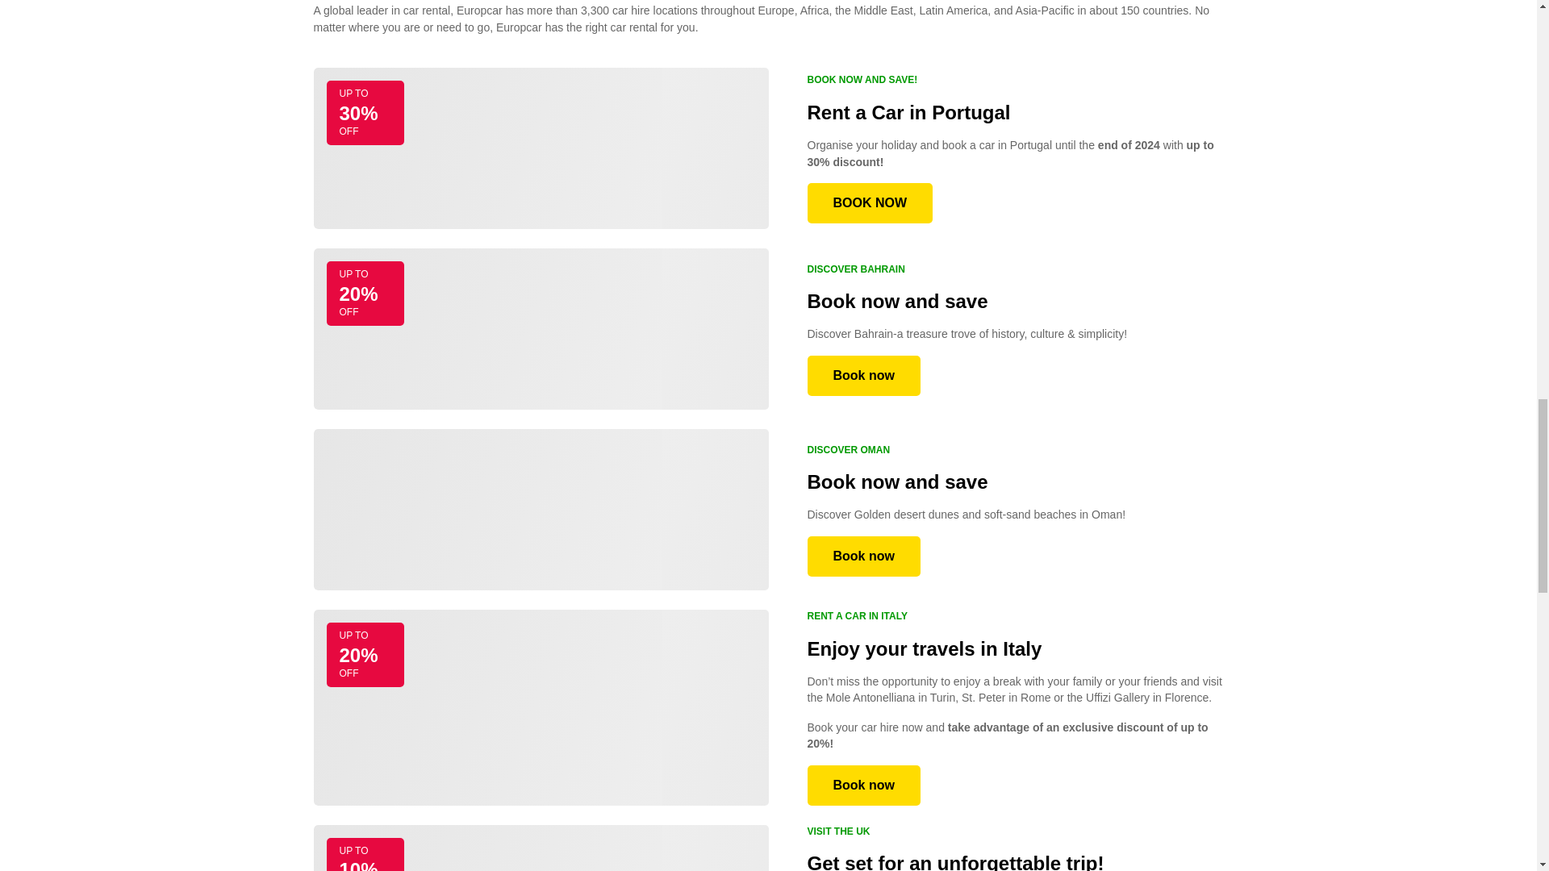 The image size is (1549, 871). What do you see at coordinates (863, 556) in the screenshot?
I see `Book now` at bounding box center [863, 556].